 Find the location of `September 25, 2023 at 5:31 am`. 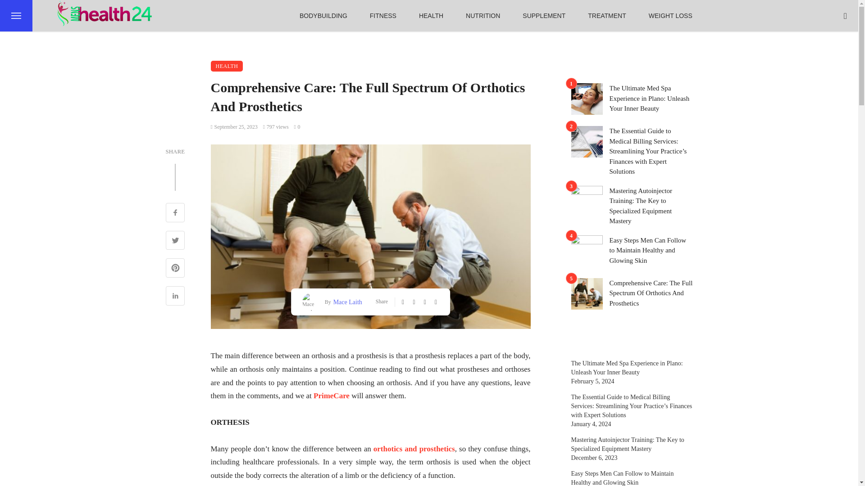

September 25, 2023 at 5:31 am is located at coordinates (234, 127).